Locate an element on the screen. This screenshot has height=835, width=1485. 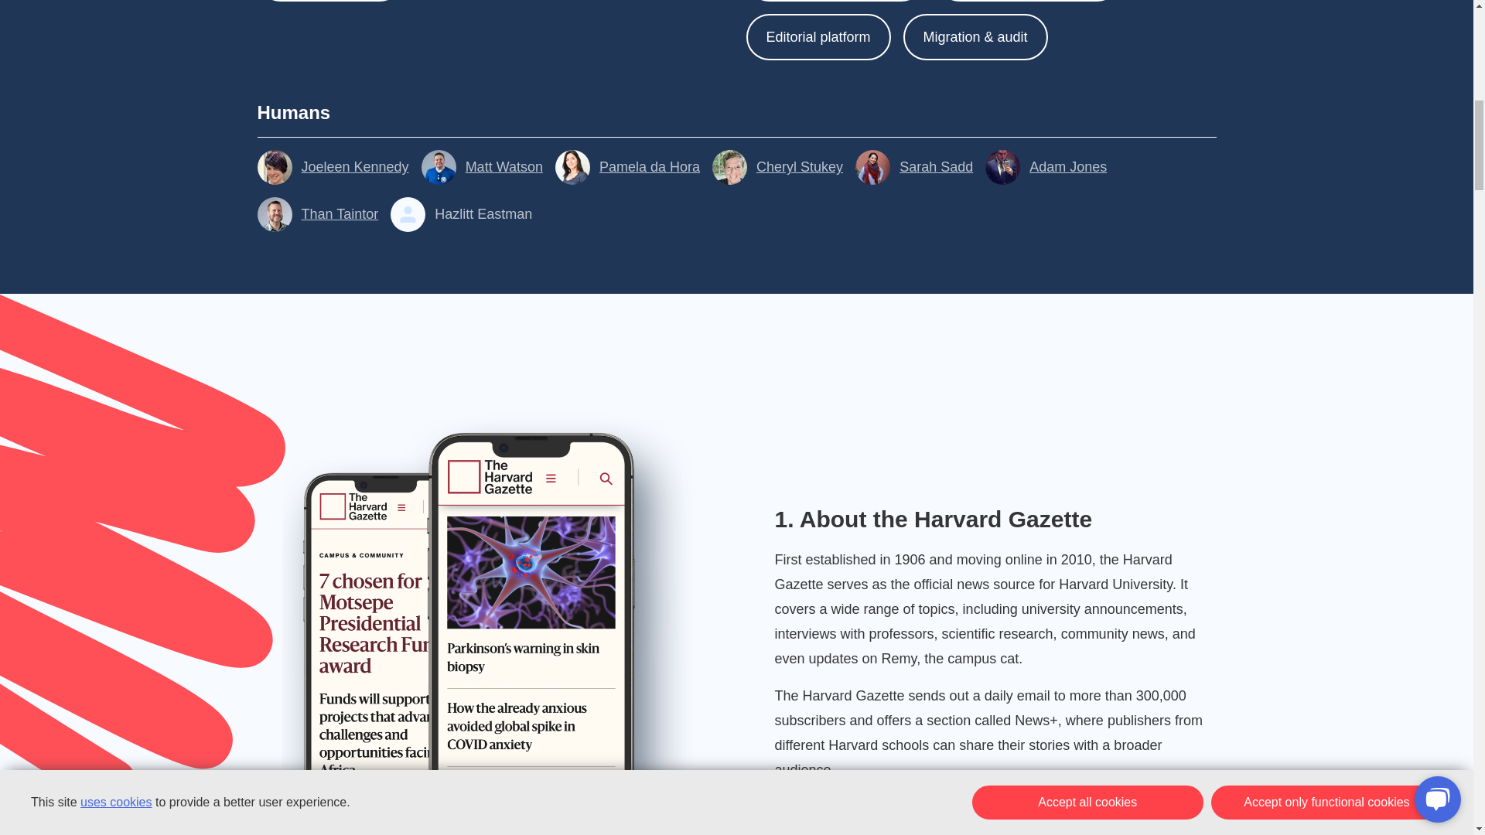
Adam Jones is located at coordinates (1046, 167).